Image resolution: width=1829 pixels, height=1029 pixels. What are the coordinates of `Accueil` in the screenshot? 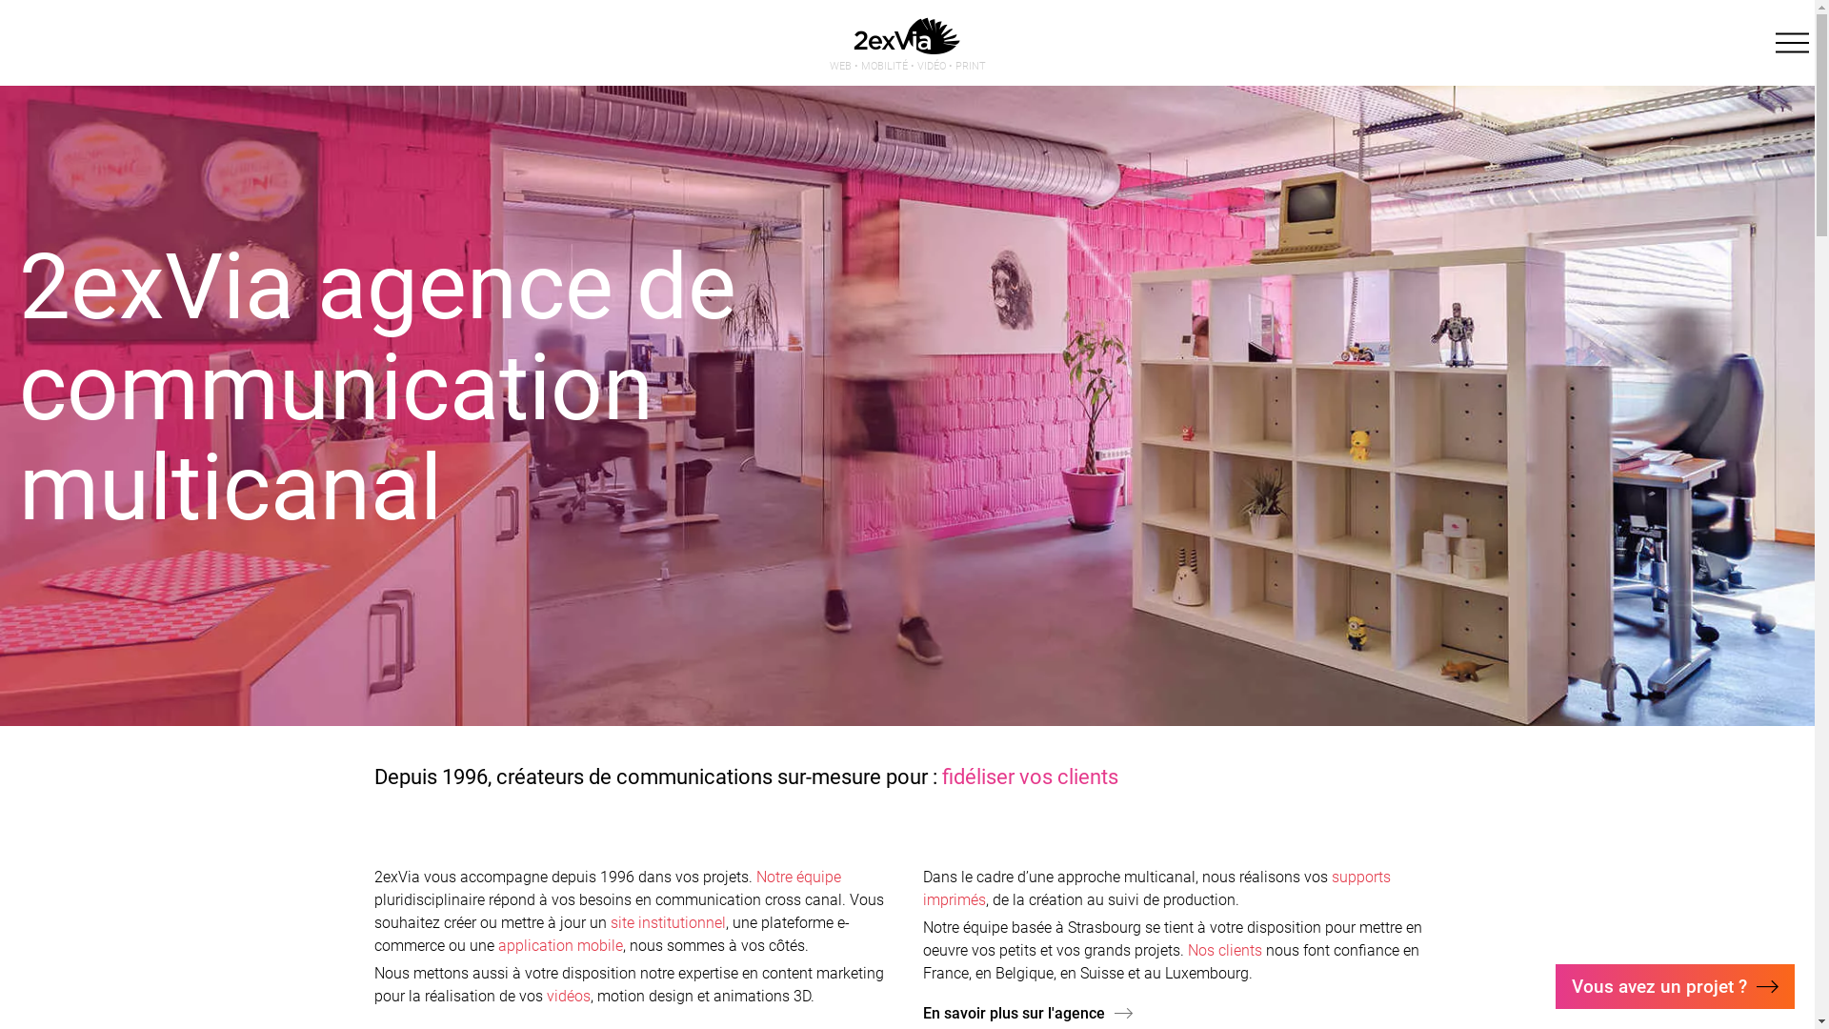 It's located at (907, 48).